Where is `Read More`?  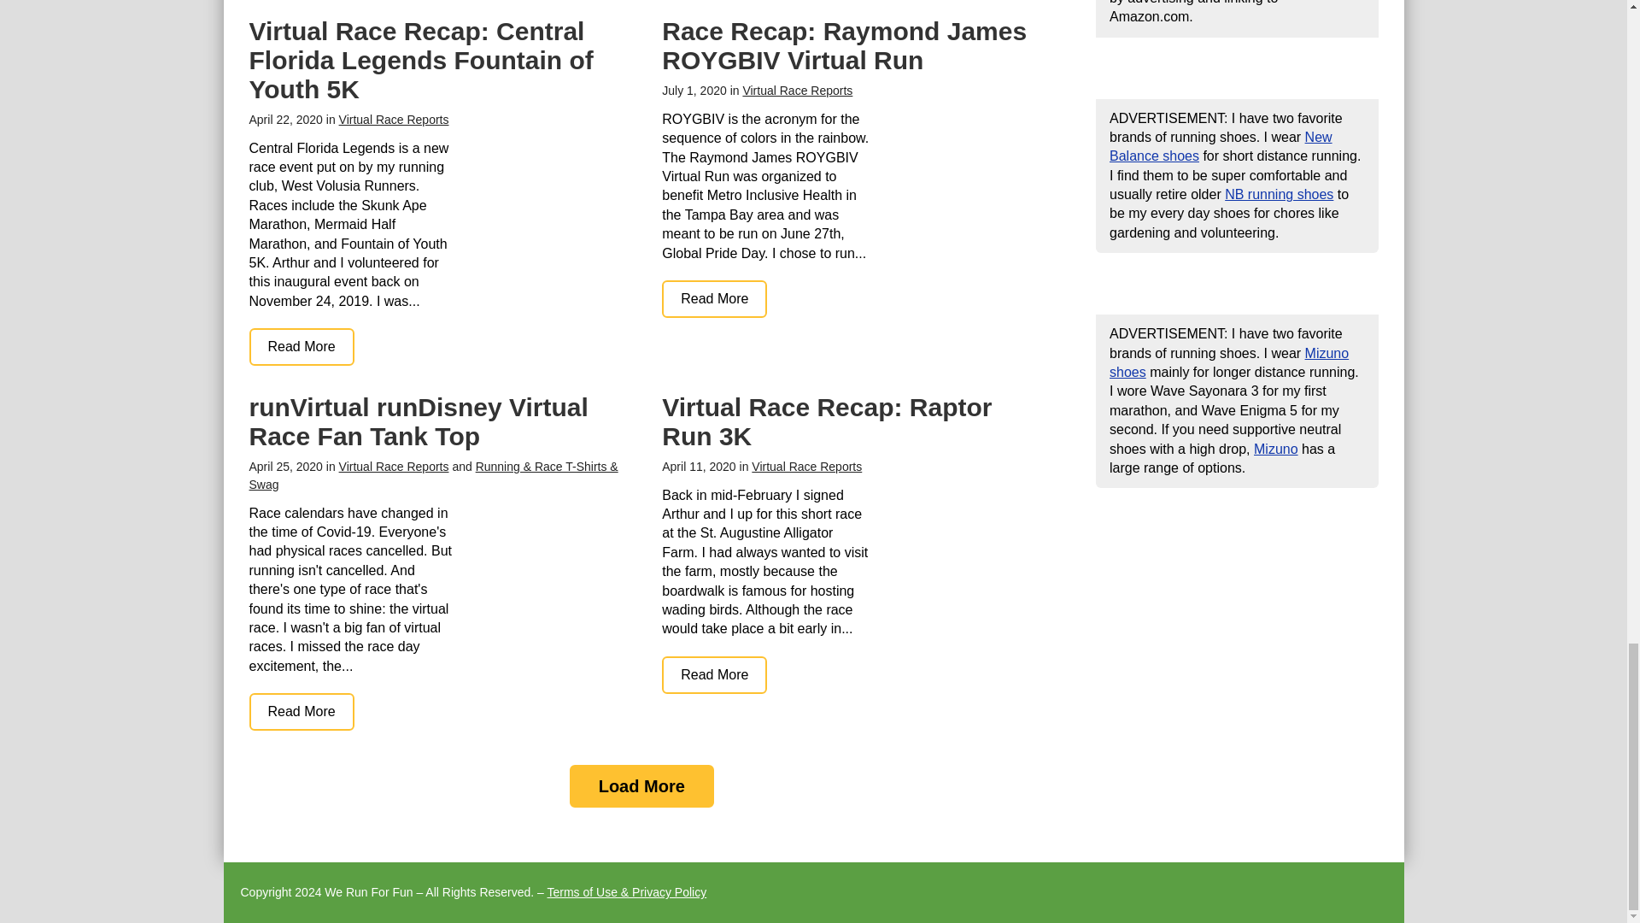
Read More is located at coordinates (714, 299).